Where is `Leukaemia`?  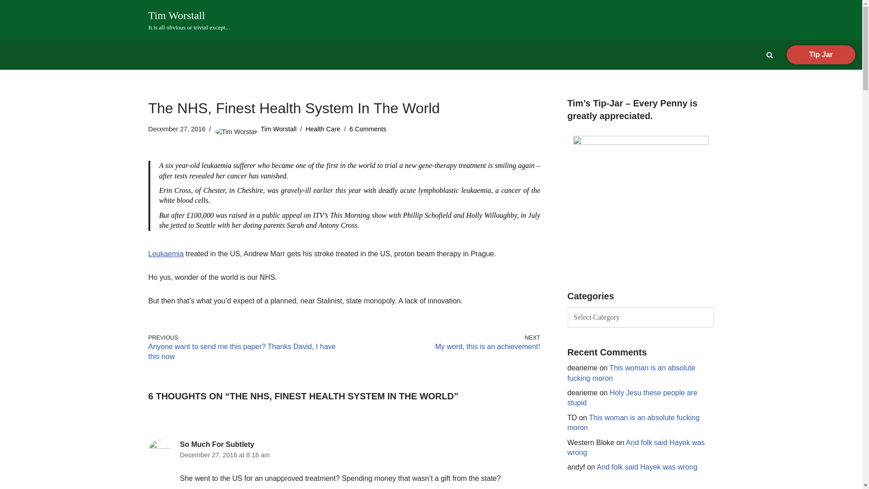
Leukaemia is located at coordinates (166, 254).